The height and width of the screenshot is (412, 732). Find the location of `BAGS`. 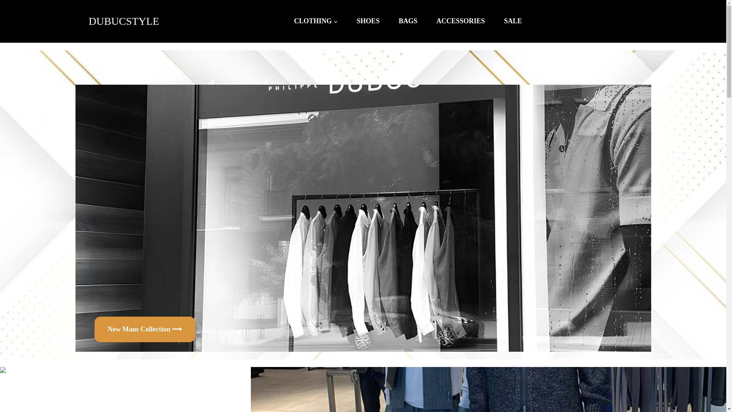

BAGS is located at coordinates (408, 21).